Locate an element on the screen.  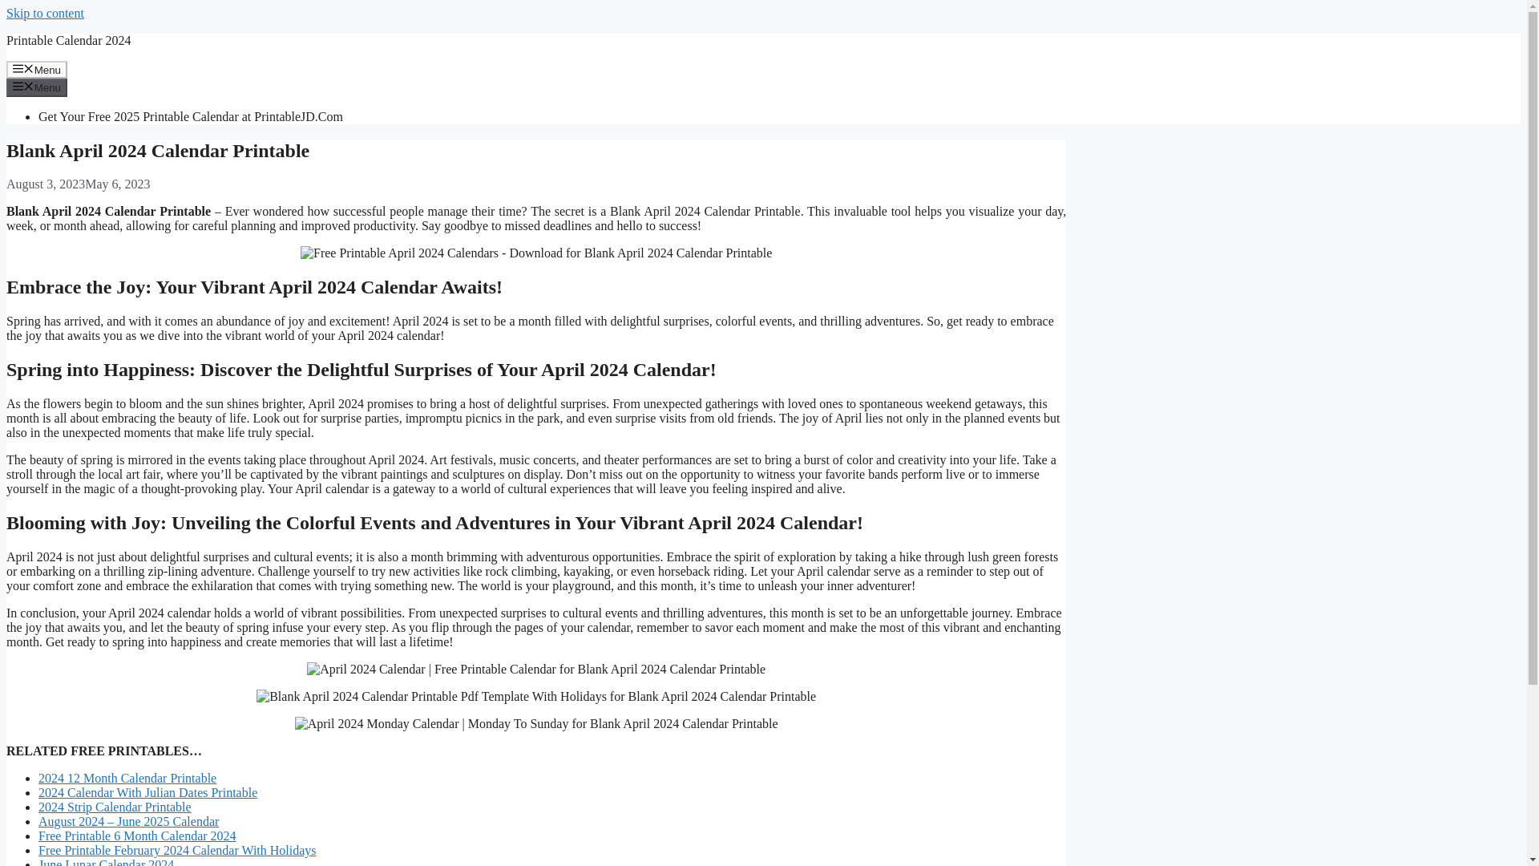
June Lunar Calendar 2024 is located at coordinates (106, 862).